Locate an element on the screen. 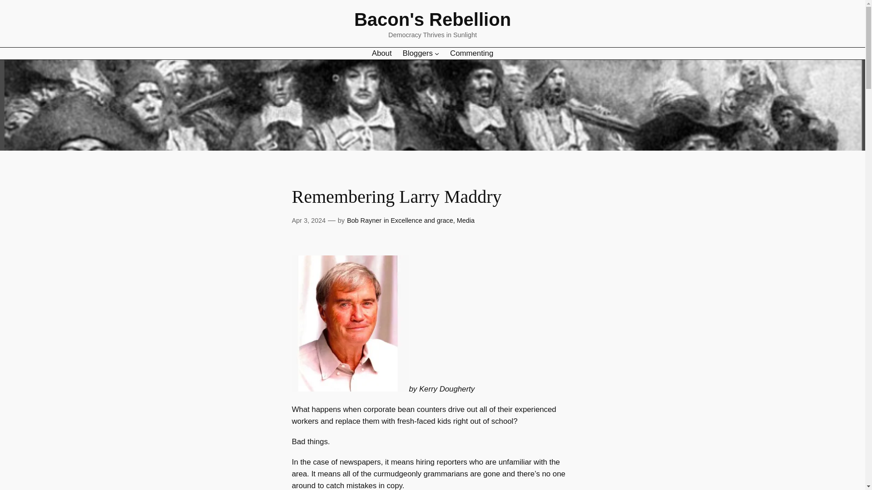 Image resolution: width=872 pixels, height=490 pixels. Media is located at coordinates (466, 220).